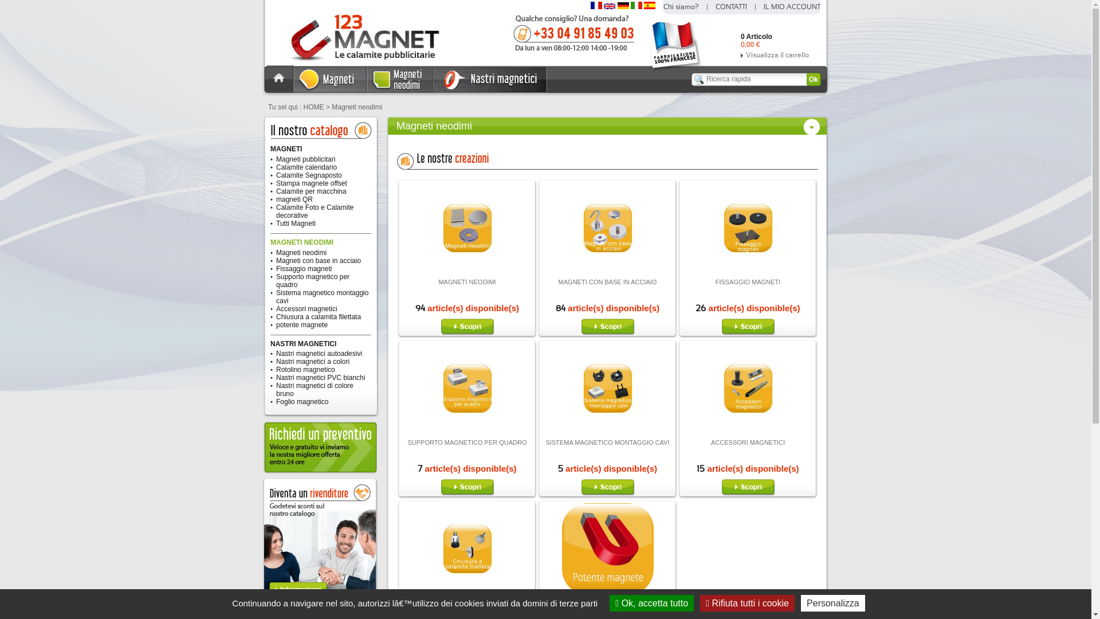 The width and height of the screenshot is (1100, 619). I want to click on Deutsch, so click(623, 7).